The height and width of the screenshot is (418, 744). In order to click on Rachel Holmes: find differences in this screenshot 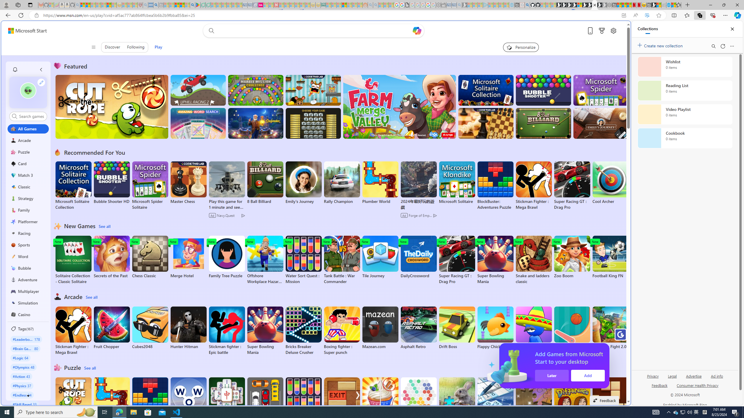, I will do `click(380, 402)`.